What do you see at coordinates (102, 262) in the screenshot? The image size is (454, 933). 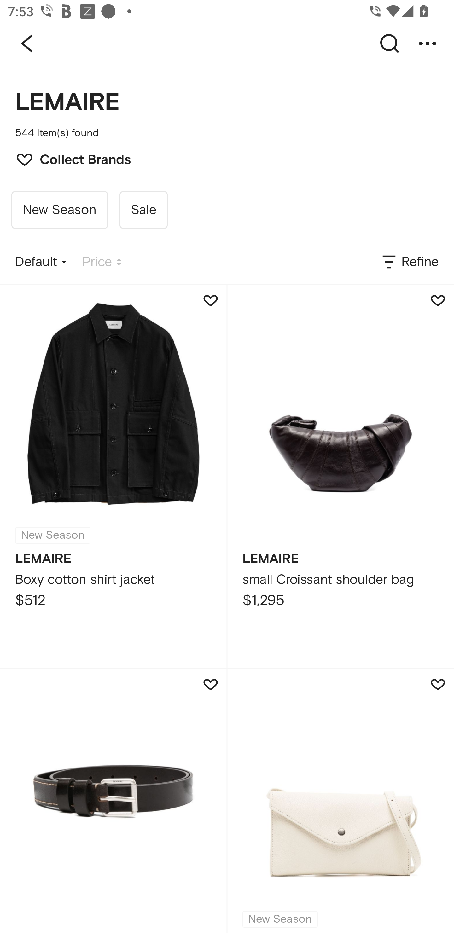 I see `Price` at bounding box center [102, 262].